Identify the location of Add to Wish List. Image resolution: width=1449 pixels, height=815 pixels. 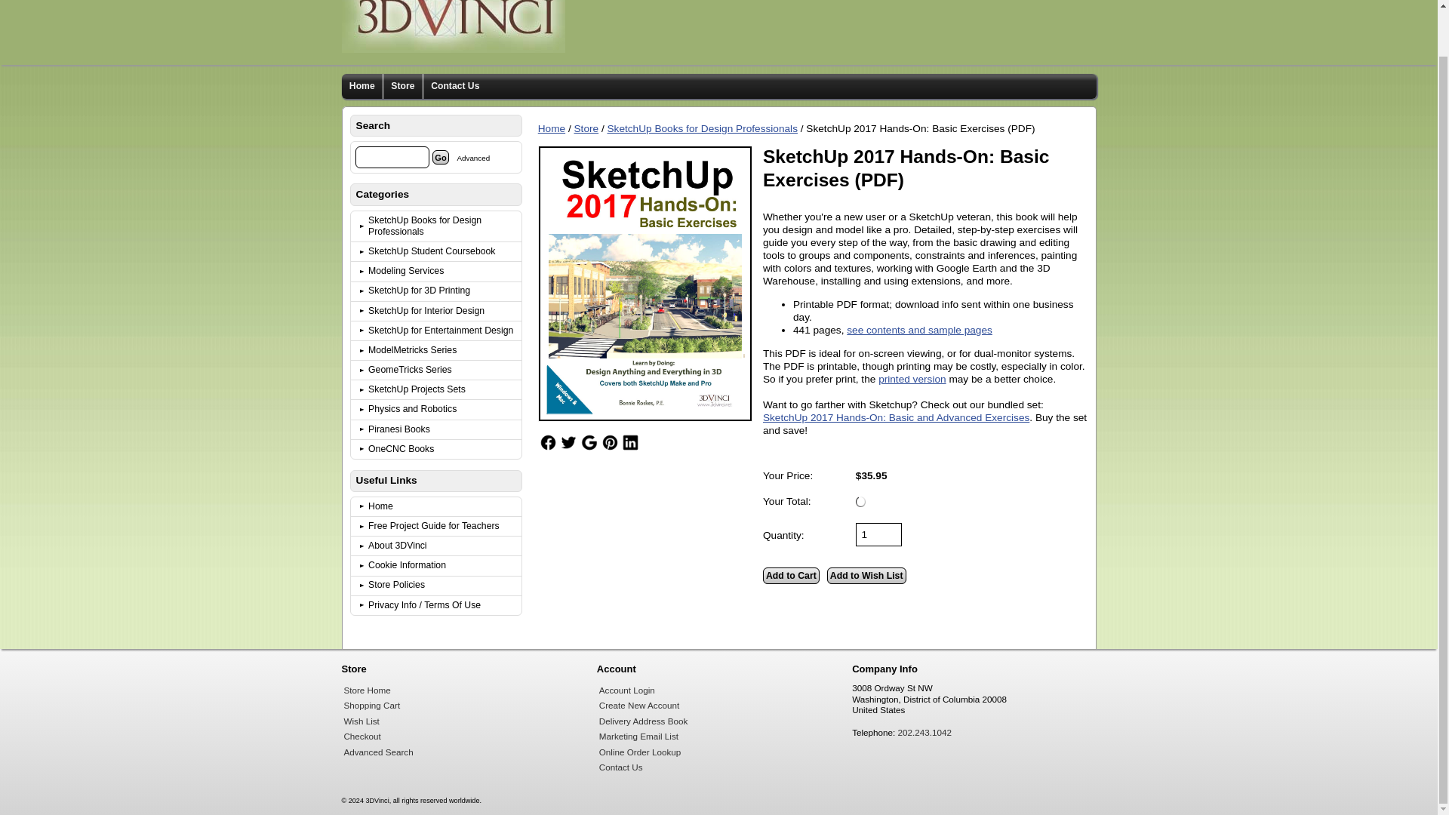
(866, 575).